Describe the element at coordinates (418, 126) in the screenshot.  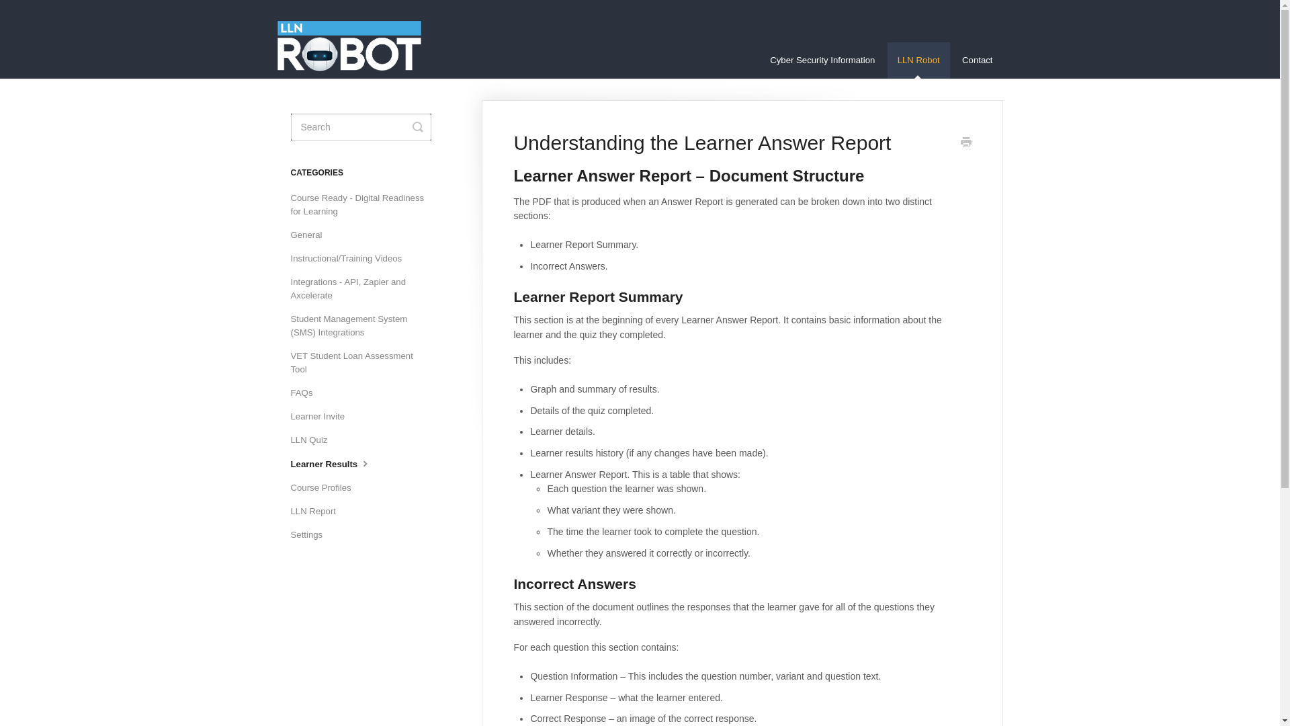
I see `Toggle Search` at that location.